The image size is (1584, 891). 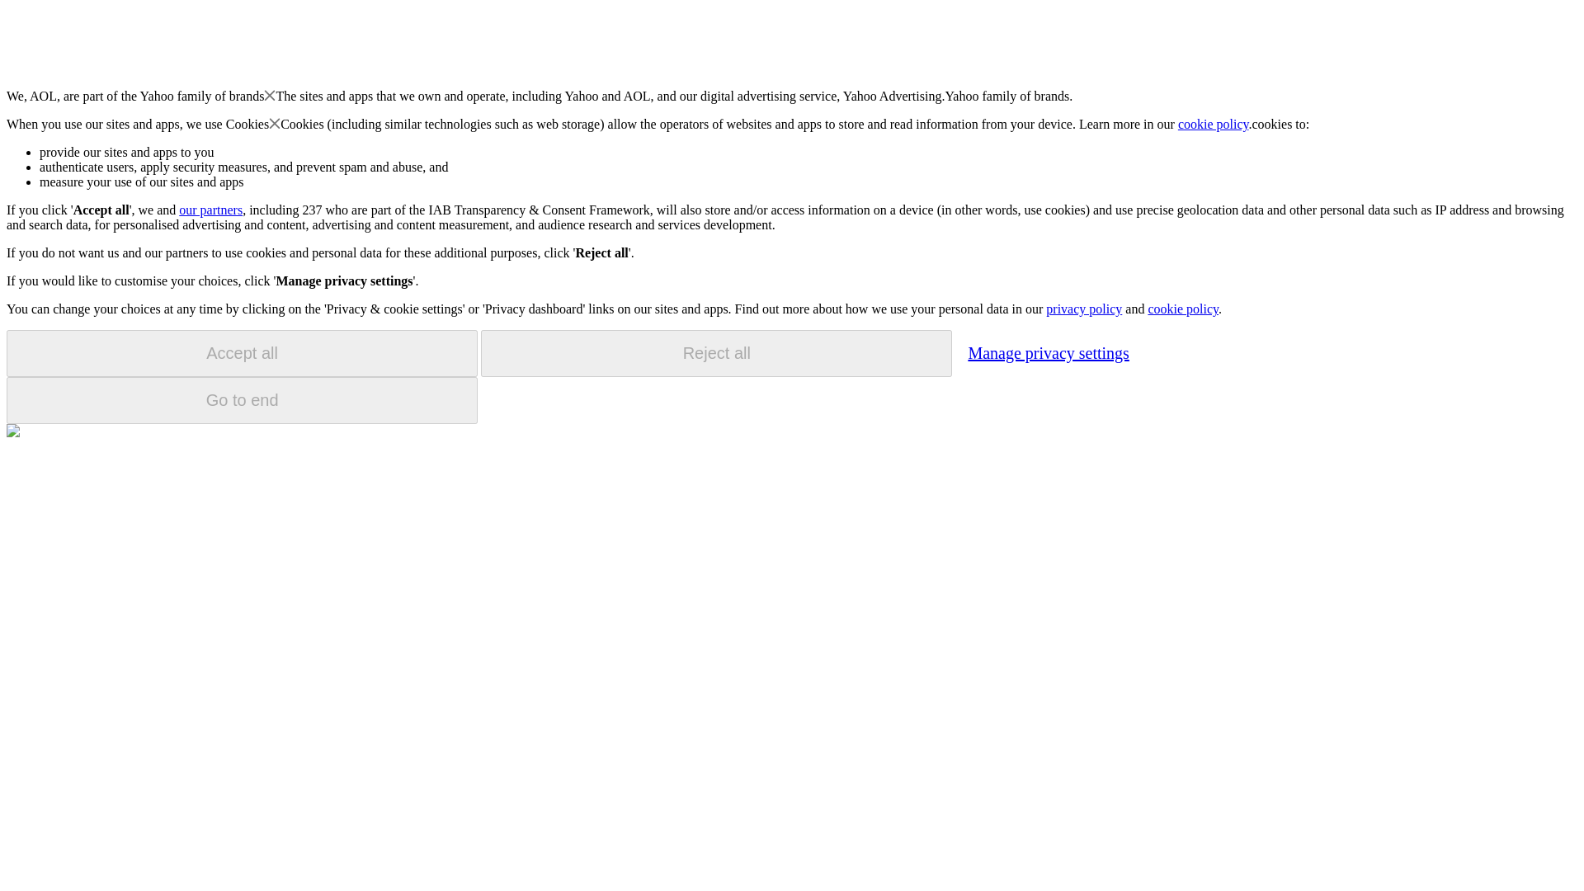 What do you see at coordinates (242, 353) in the screenshot?
I see `Accept all` at bounding box center [242, 353].